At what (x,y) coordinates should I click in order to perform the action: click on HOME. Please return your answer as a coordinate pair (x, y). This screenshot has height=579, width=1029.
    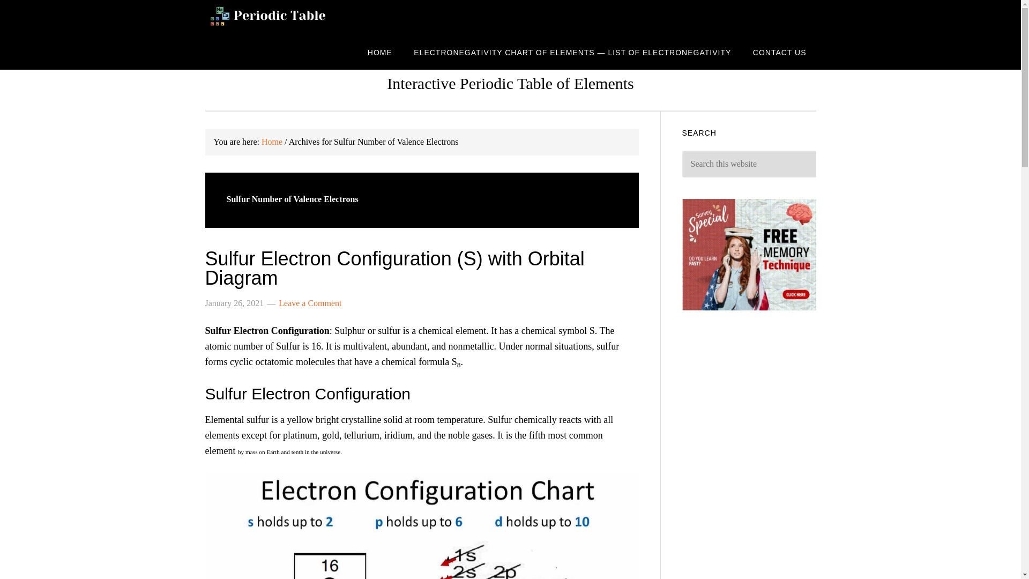
    Looking at the image, I should click on (380, 51).